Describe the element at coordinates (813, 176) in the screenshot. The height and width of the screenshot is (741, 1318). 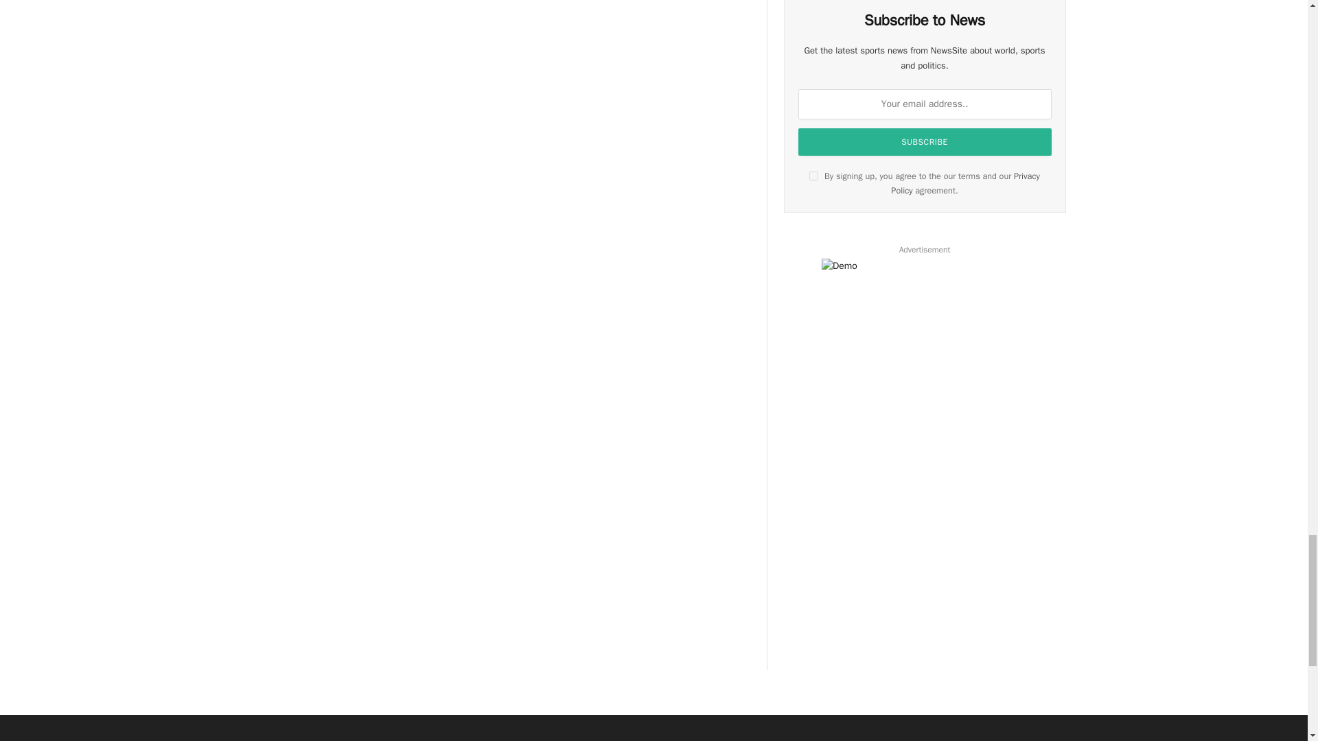
I see `on` at that location.